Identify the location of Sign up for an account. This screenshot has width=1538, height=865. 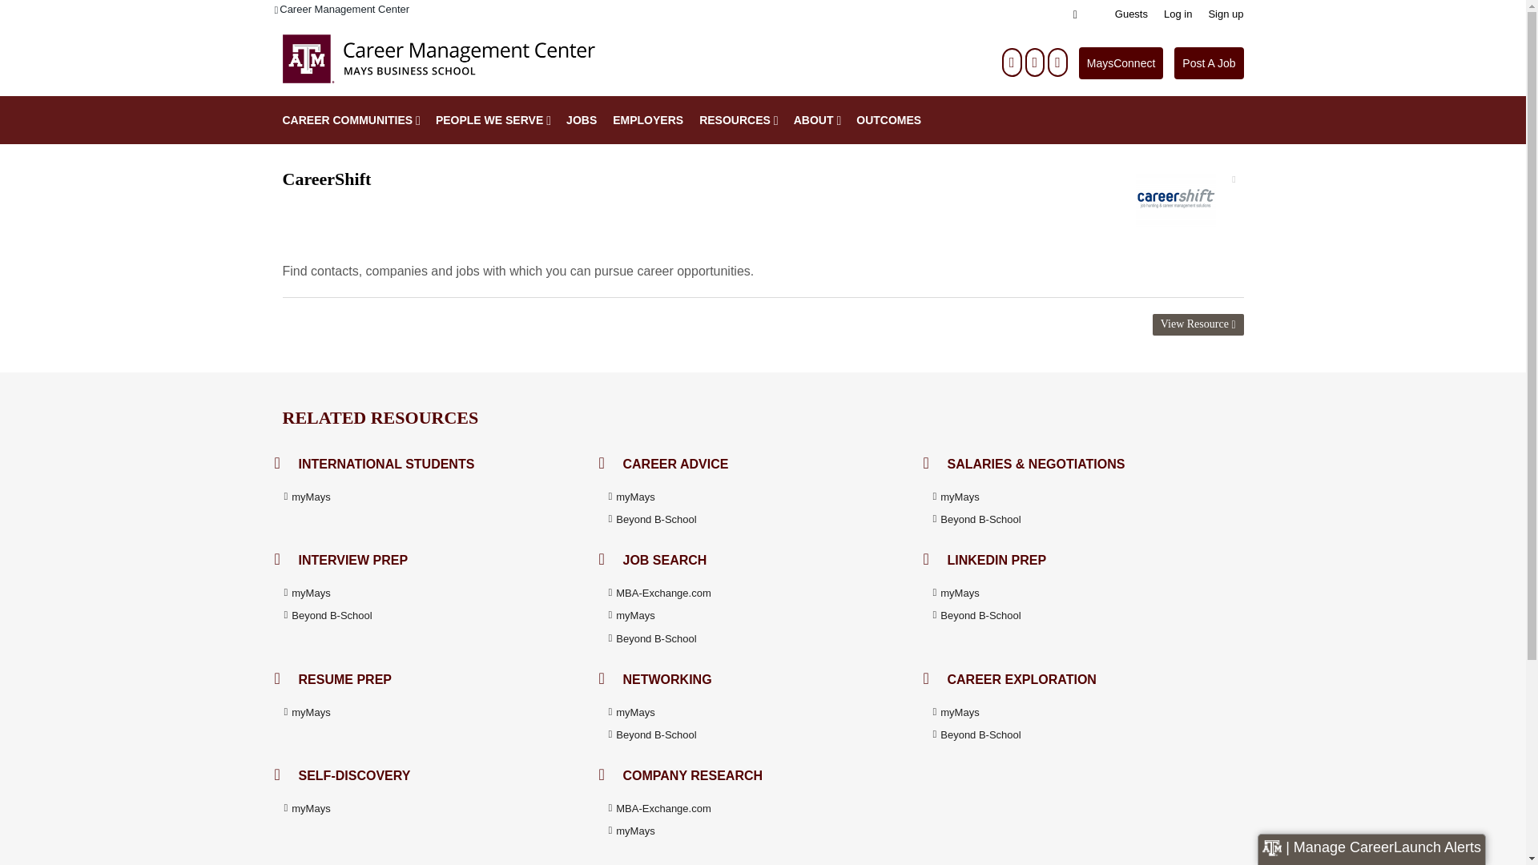
(1225, 14).